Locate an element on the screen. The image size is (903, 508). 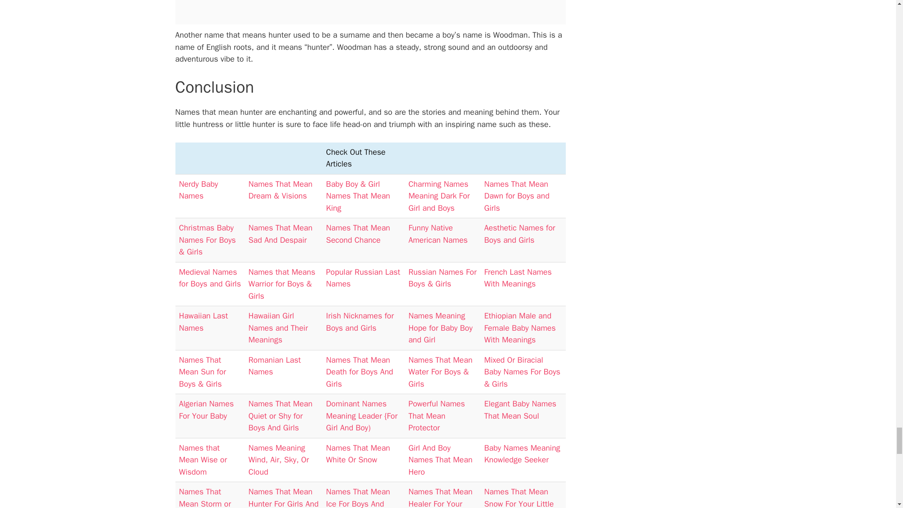
Charming Names Meaning Dark For Girl and Boys is located at coordinates (438, 196).